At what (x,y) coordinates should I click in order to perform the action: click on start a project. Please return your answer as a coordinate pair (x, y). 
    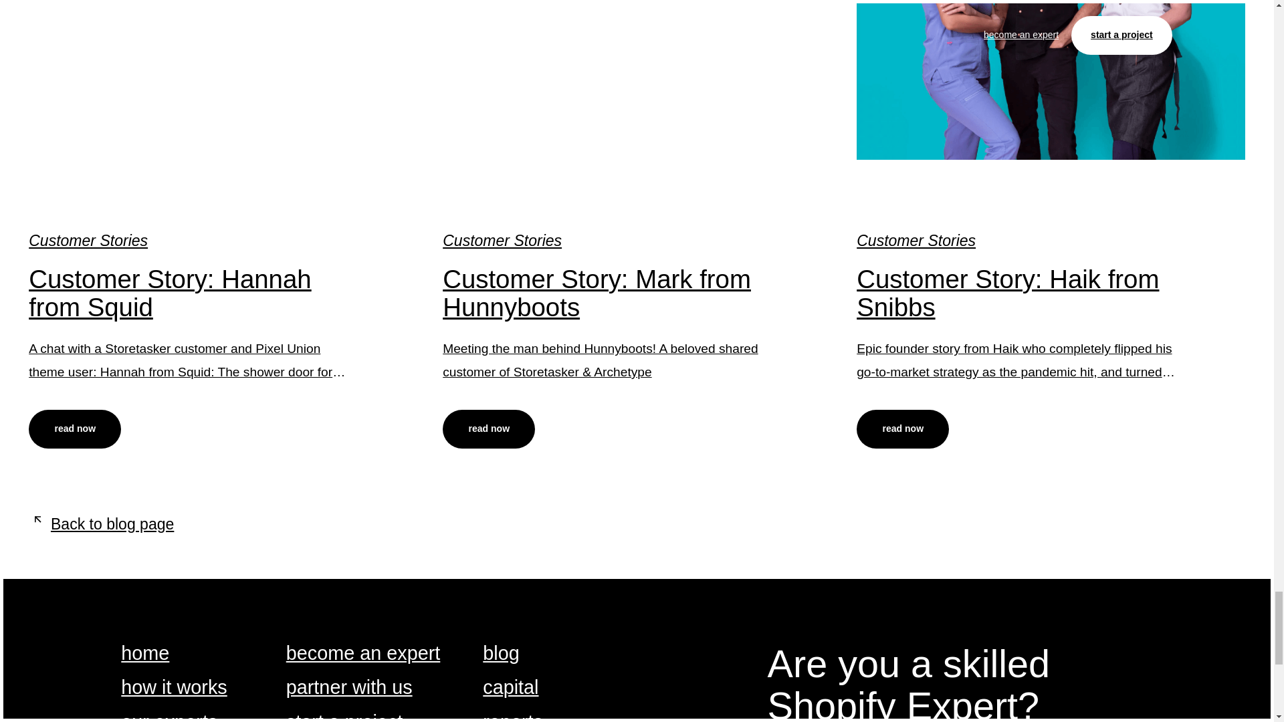
    Looking at the image, I should click on (344, 717).